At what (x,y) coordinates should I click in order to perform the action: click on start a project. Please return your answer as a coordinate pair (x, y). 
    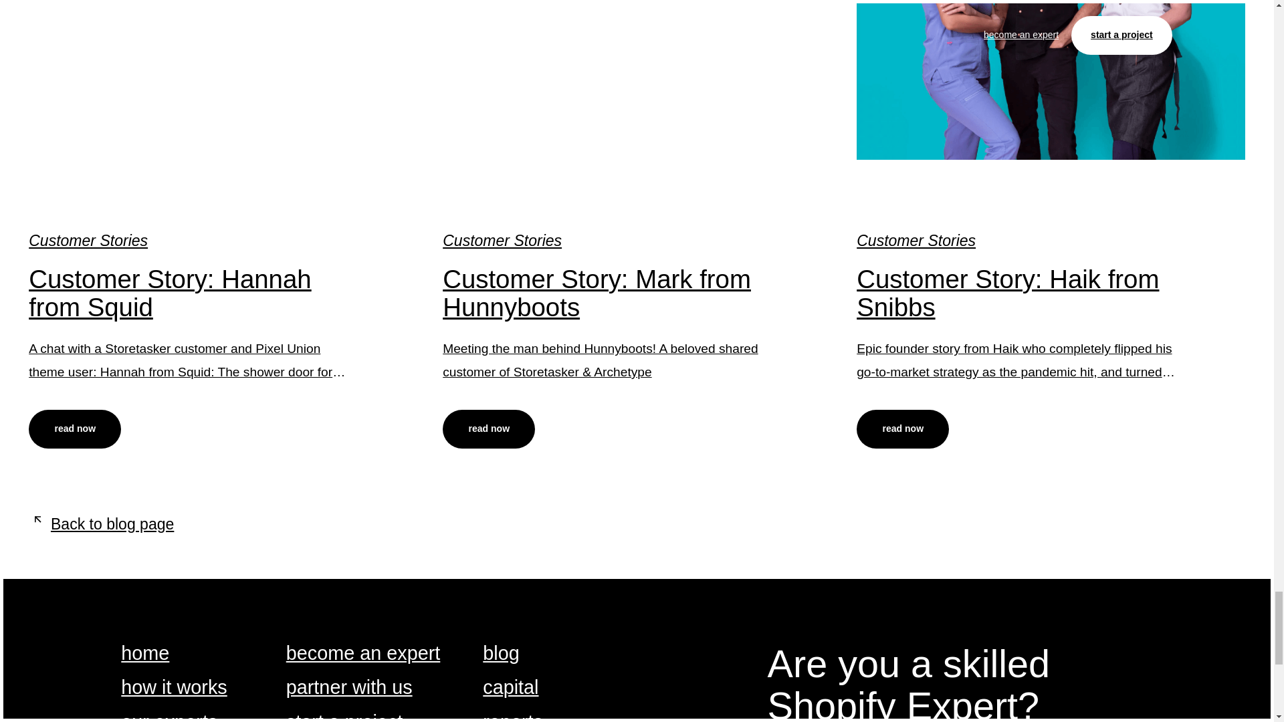
    Looking at the image, I should click on (344, 717).